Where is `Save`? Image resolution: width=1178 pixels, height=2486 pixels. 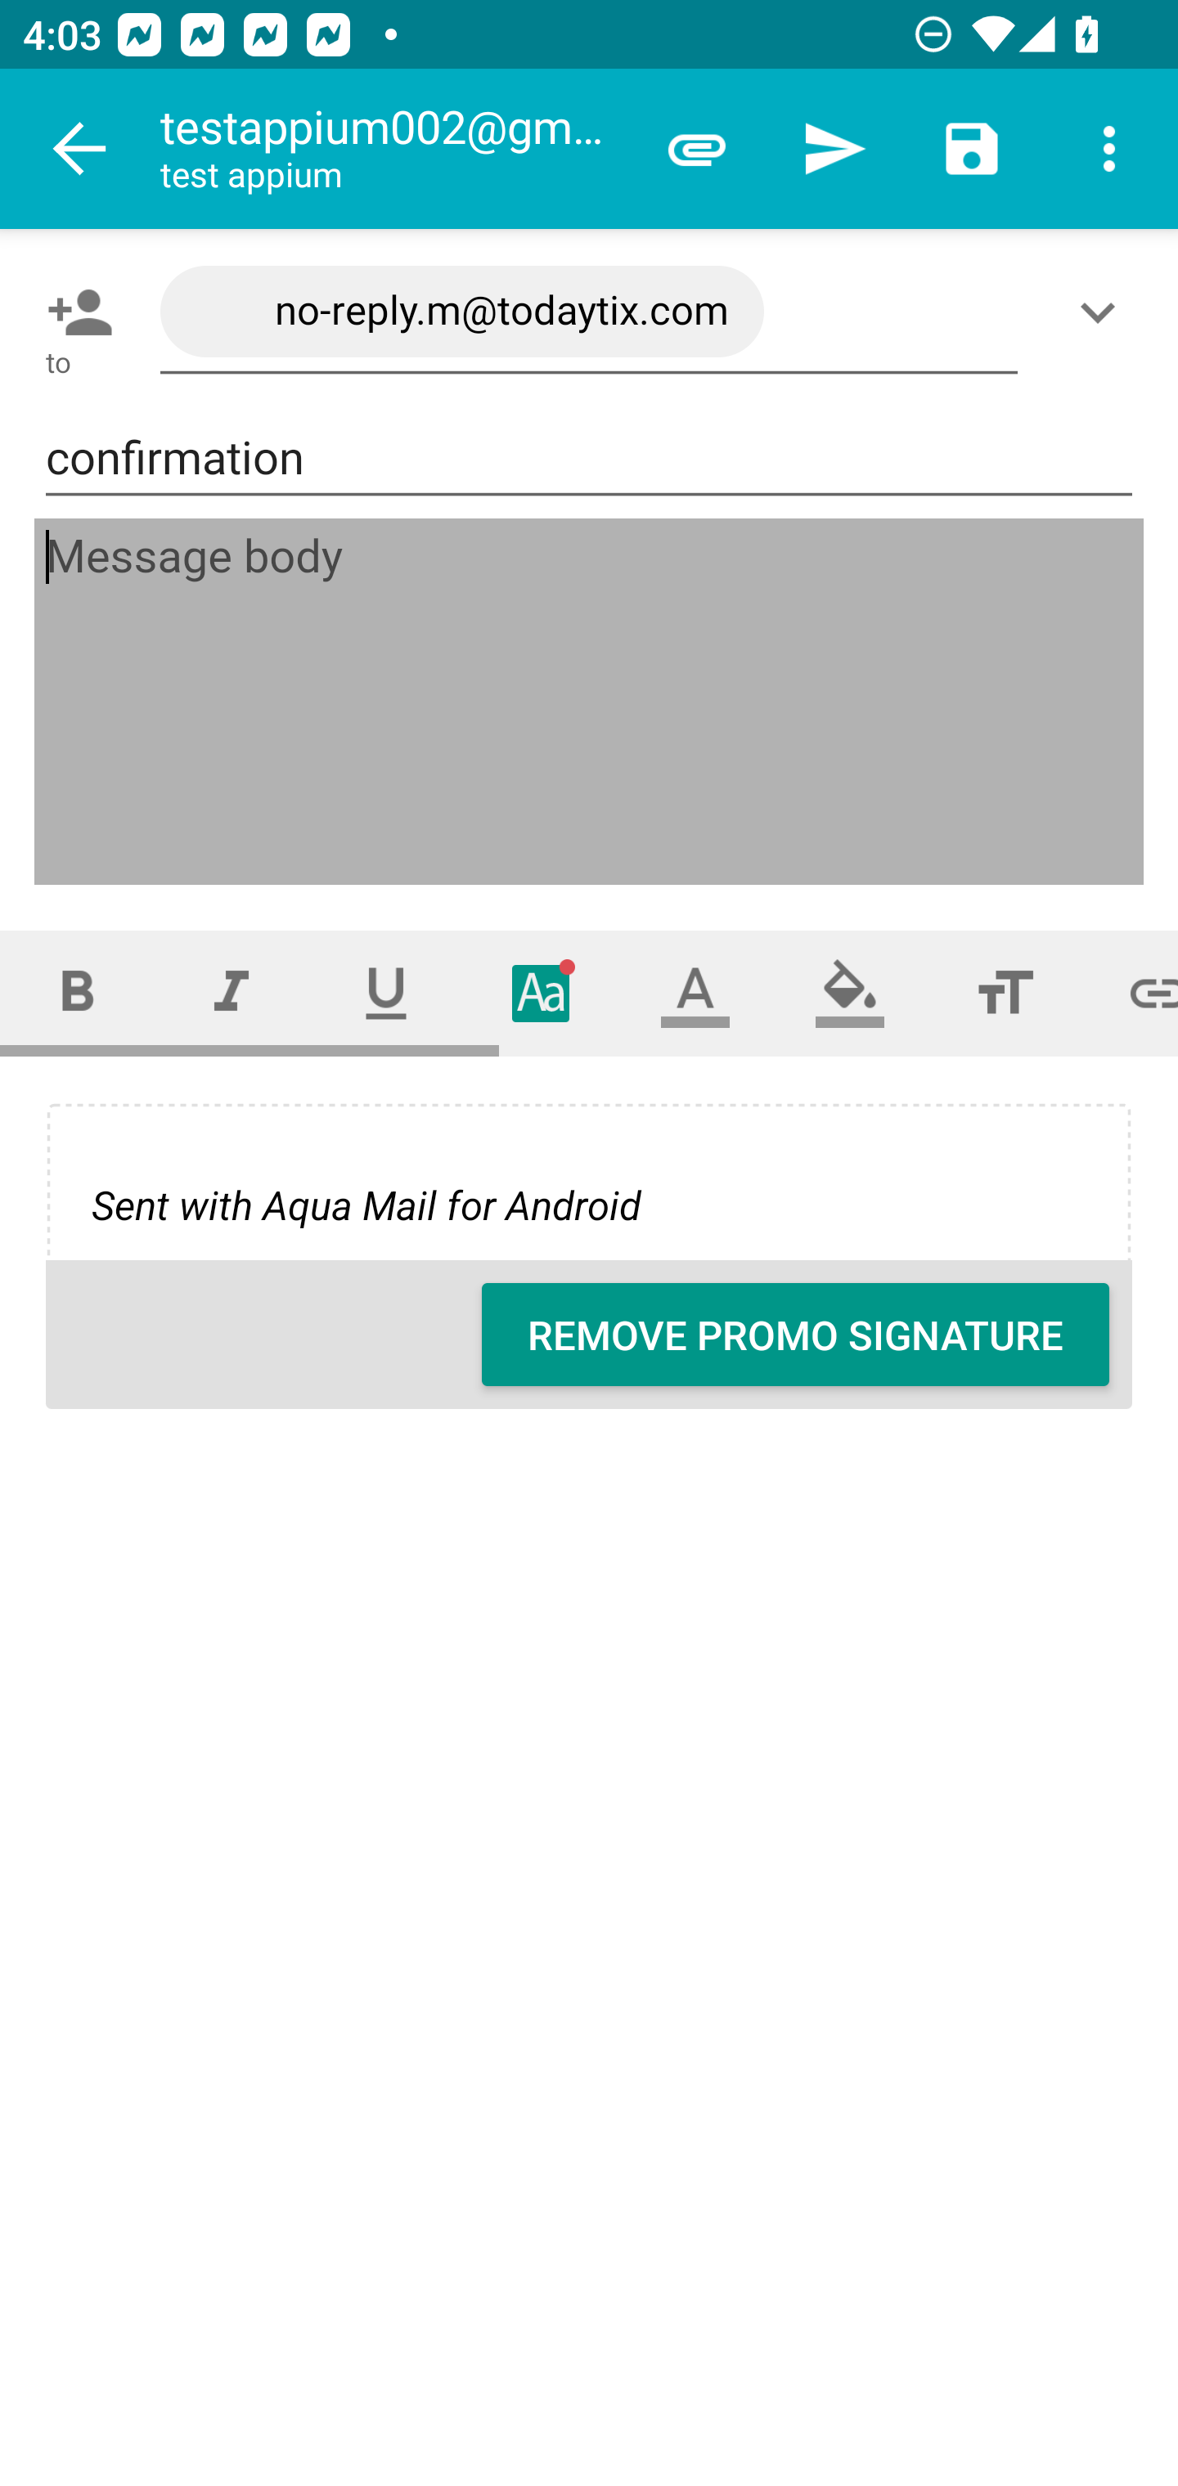 Save is located at coordinates (972, 149).